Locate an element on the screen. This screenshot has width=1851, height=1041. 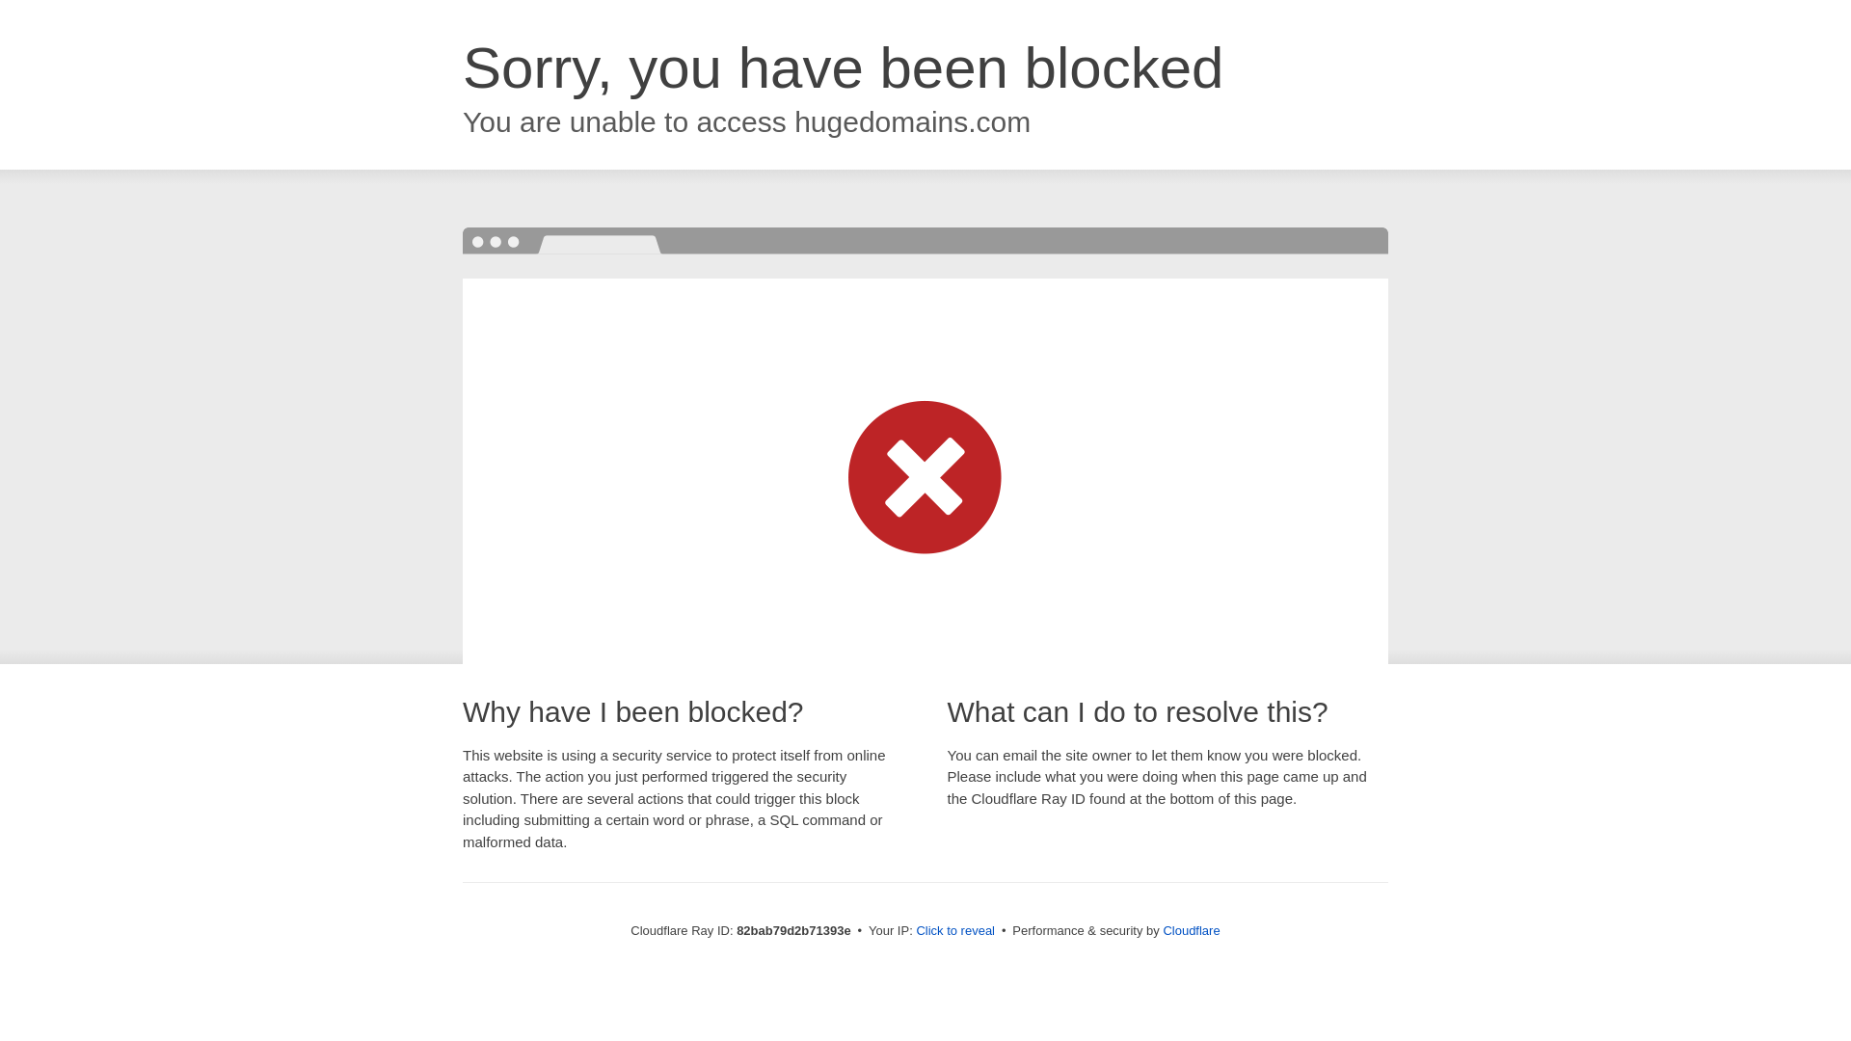
Click to reveal is located at coordinates (955, 931).